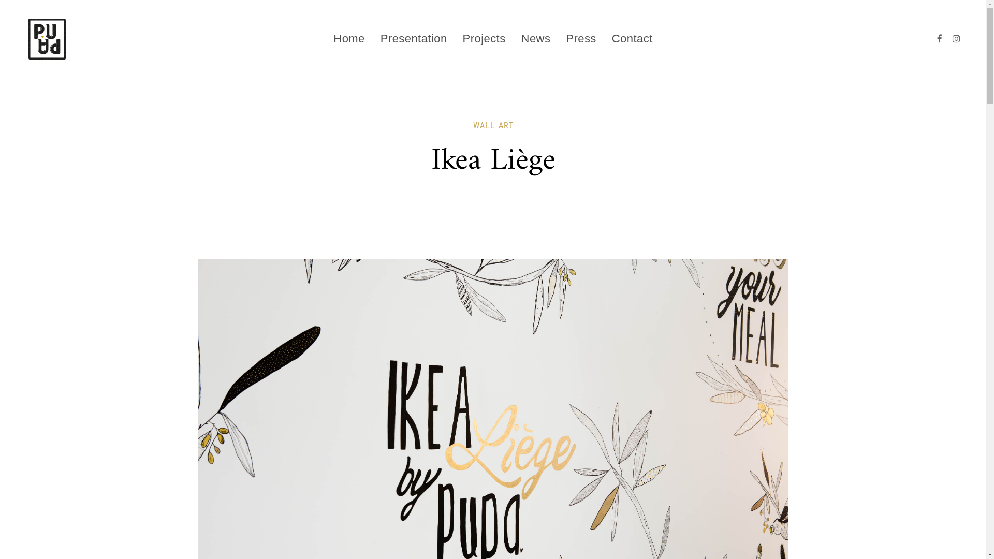  What do you see at coordinates (633, 39) in the screenshot?
I see `Contact` at bounding box center [633, 39].